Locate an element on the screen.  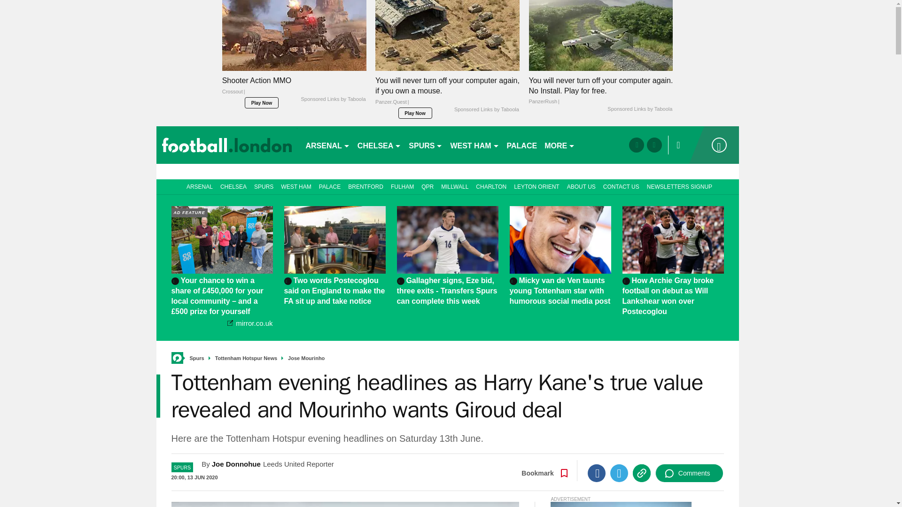
SPURS is located at coordinates (426, 145).